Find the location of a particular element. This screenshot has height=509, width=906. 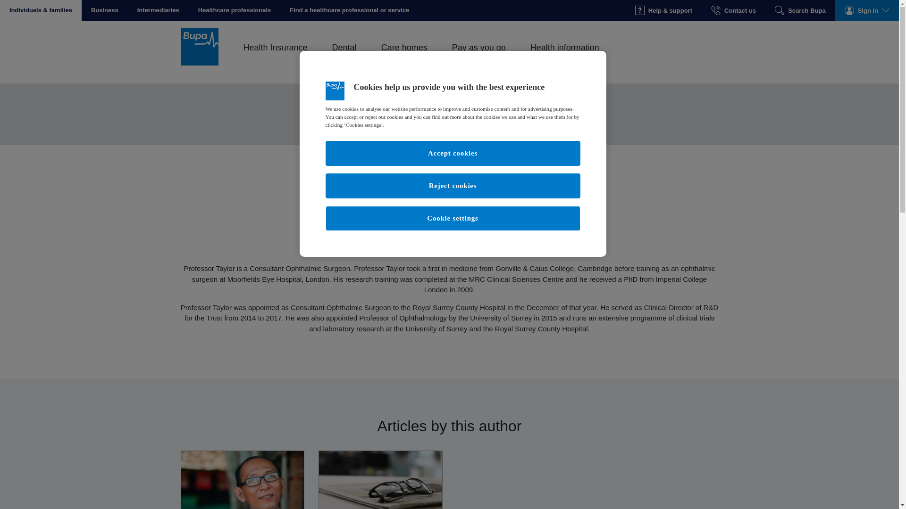

Healthcare professionals is located at coordinates (235, 10).